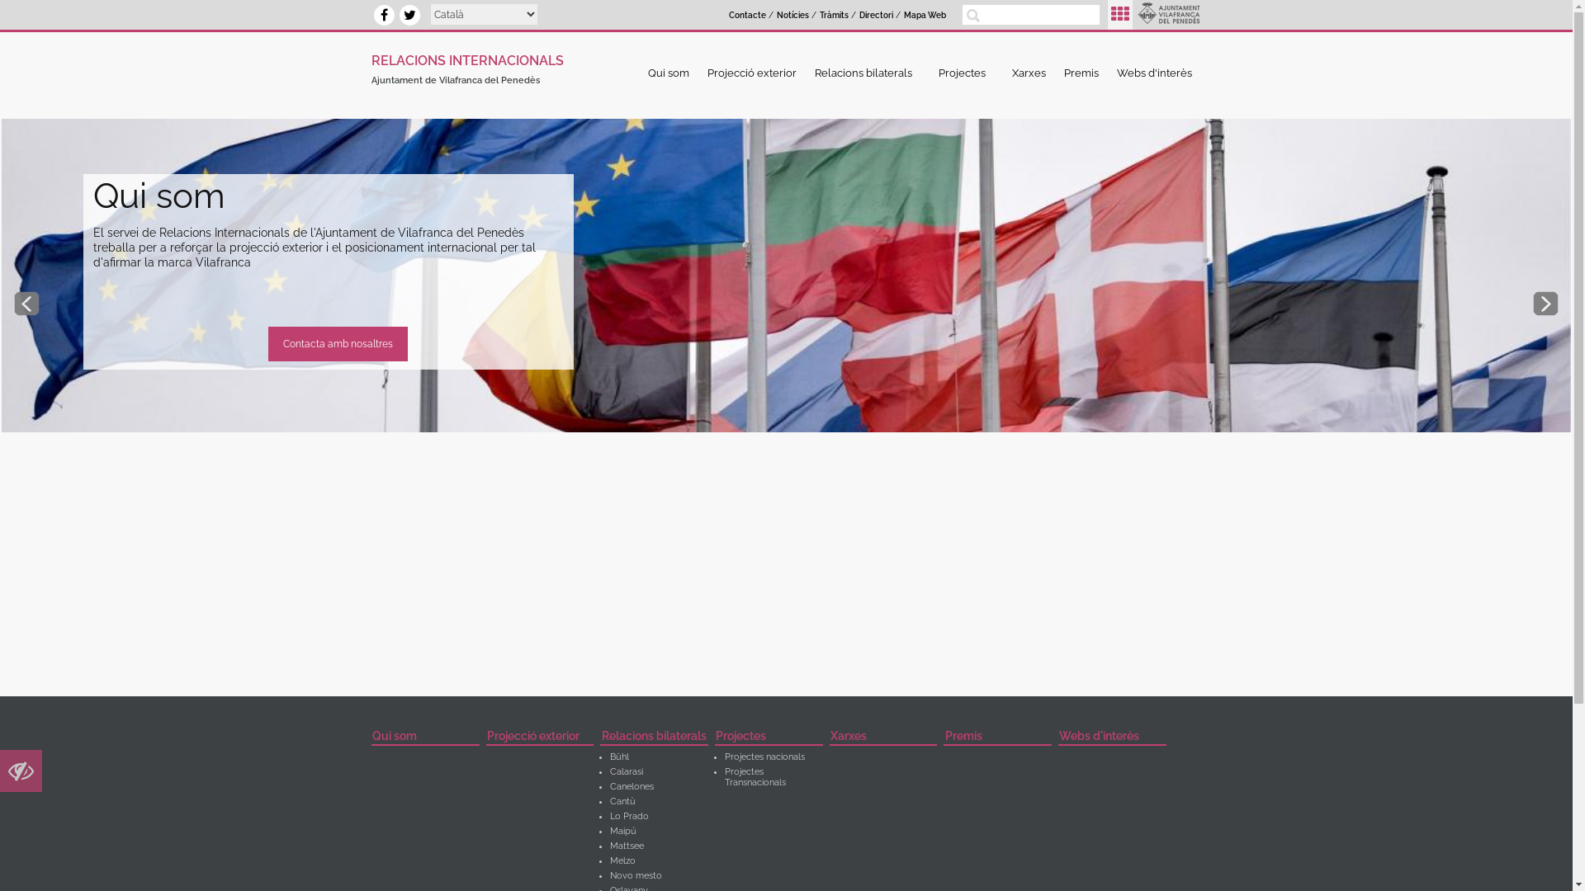  What do you see at coordinates (877, 16) in the screenshot?
I see `Directori` at bounding box center [877, 16].